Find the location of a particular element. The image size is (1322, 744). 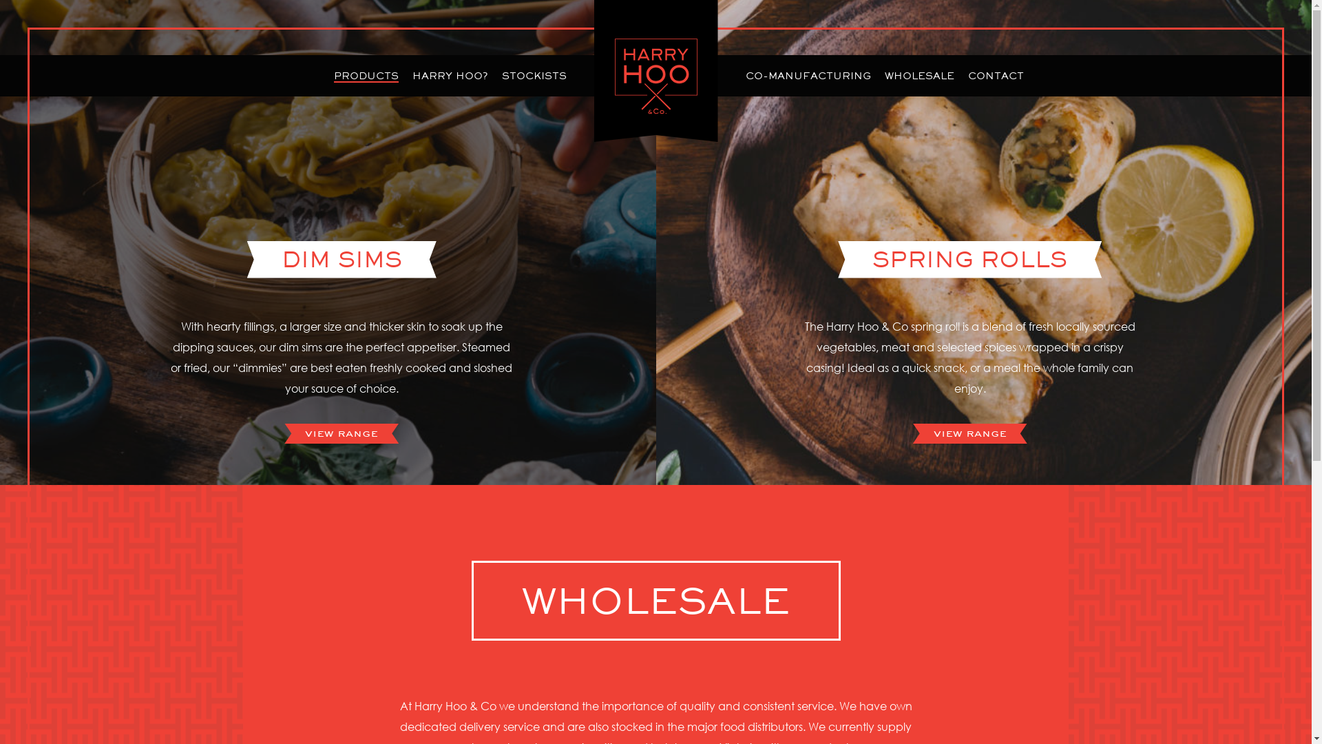

CO-MANUFACTURING is located at coordinates (808, 76).